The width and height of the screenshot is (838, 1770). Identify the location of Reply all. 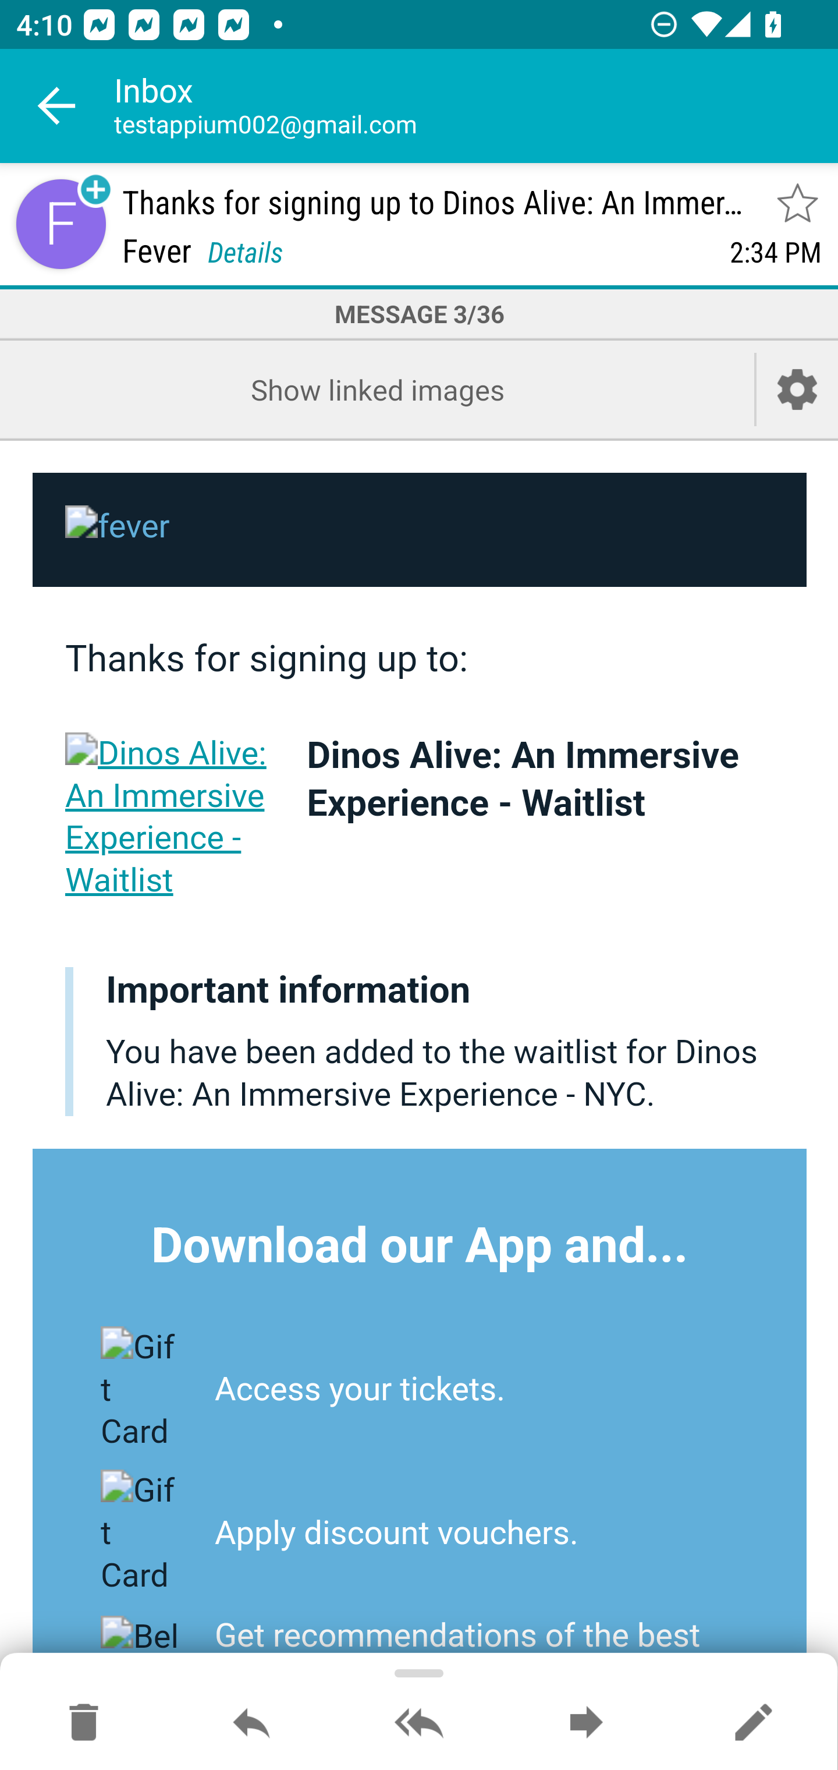
(419, 1723).